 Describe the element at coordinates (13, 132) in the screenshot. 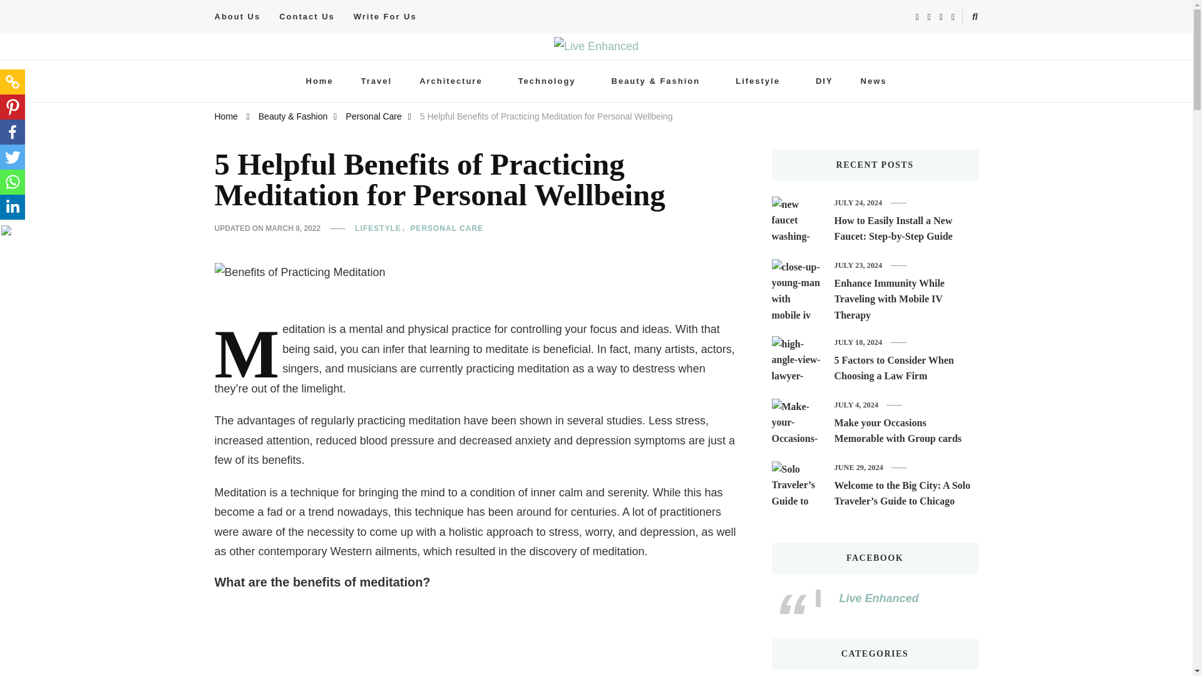

I see `Facebook` at that location.